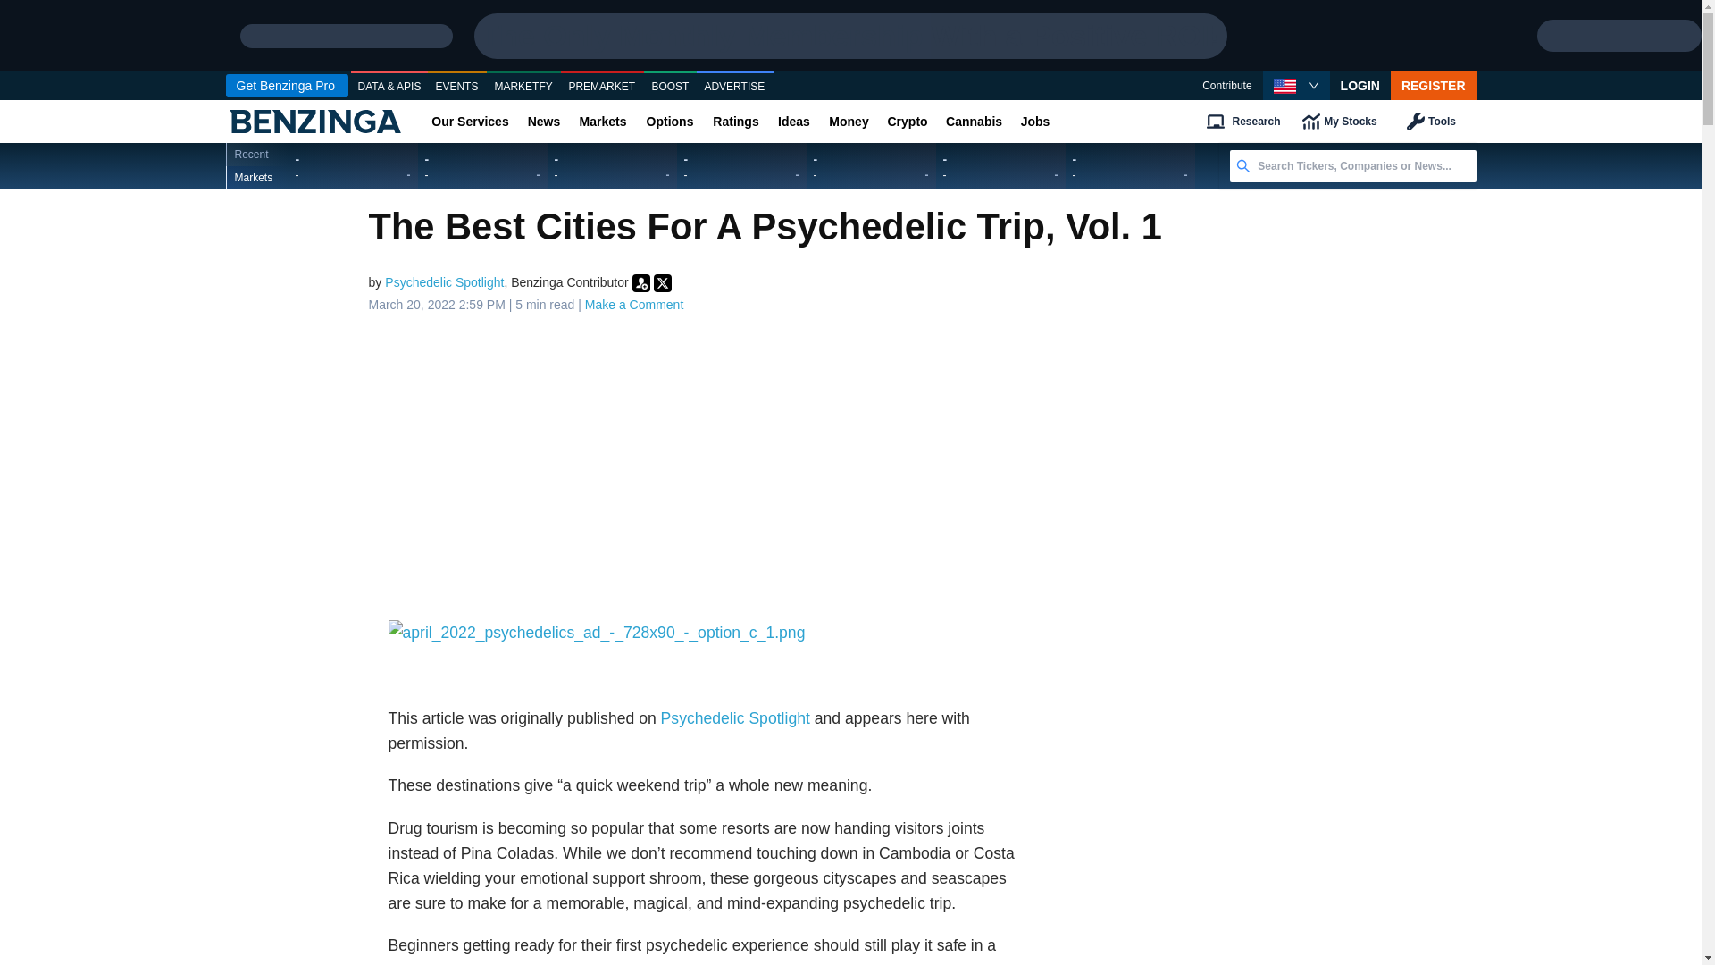 This screenshot has height=965, width=1715. I want to click on PREMARKET, so click(602, 87).